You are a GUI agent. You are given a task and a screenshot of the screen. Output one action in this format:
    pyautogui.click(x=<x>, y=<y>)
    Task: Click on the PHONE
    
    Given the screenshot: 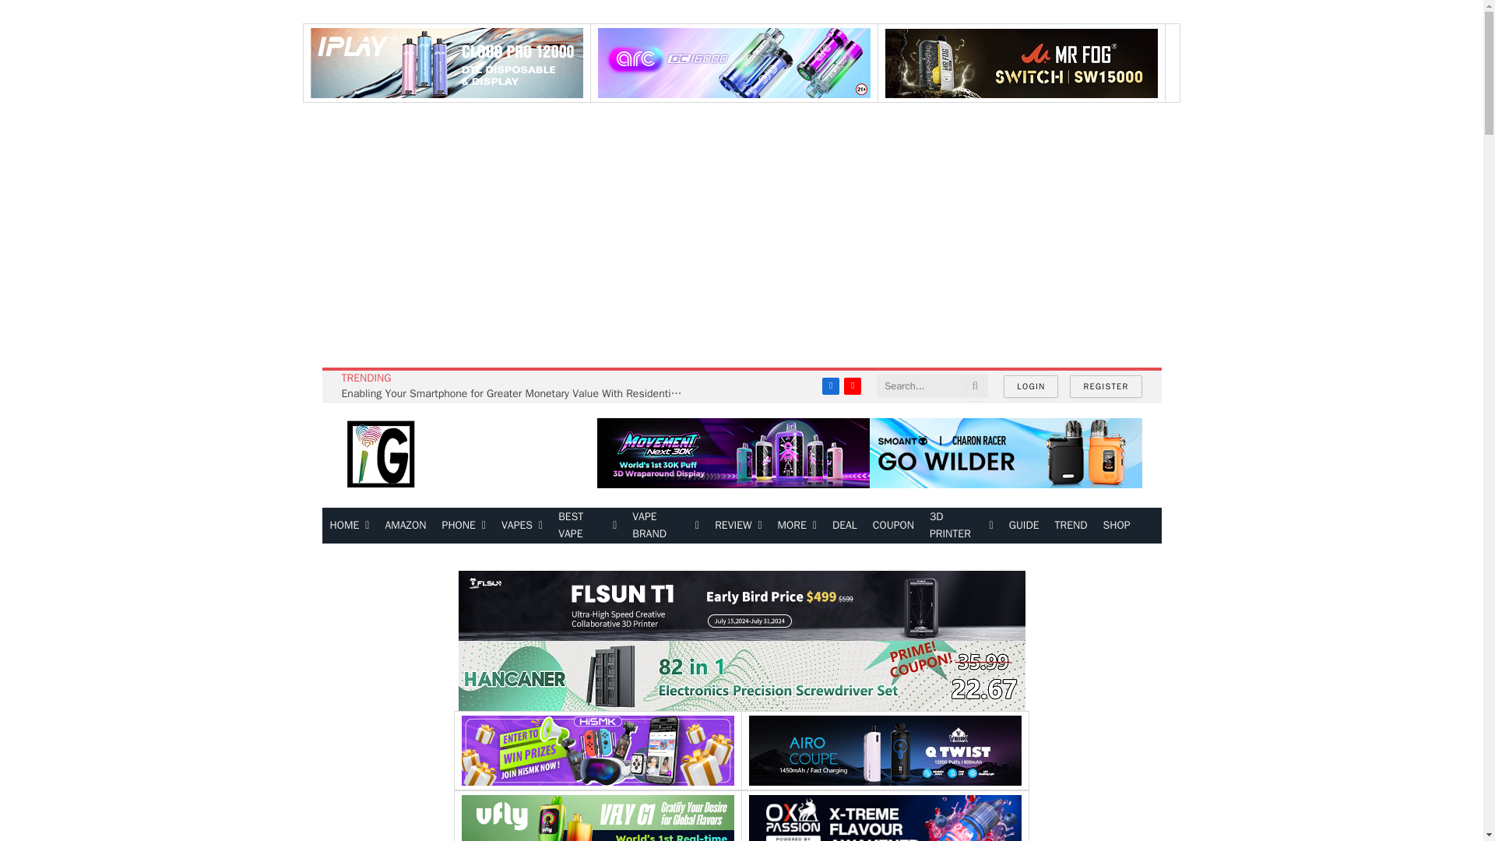 What is the action you would take?
    pyautogui.click(x=464, y=525)
    